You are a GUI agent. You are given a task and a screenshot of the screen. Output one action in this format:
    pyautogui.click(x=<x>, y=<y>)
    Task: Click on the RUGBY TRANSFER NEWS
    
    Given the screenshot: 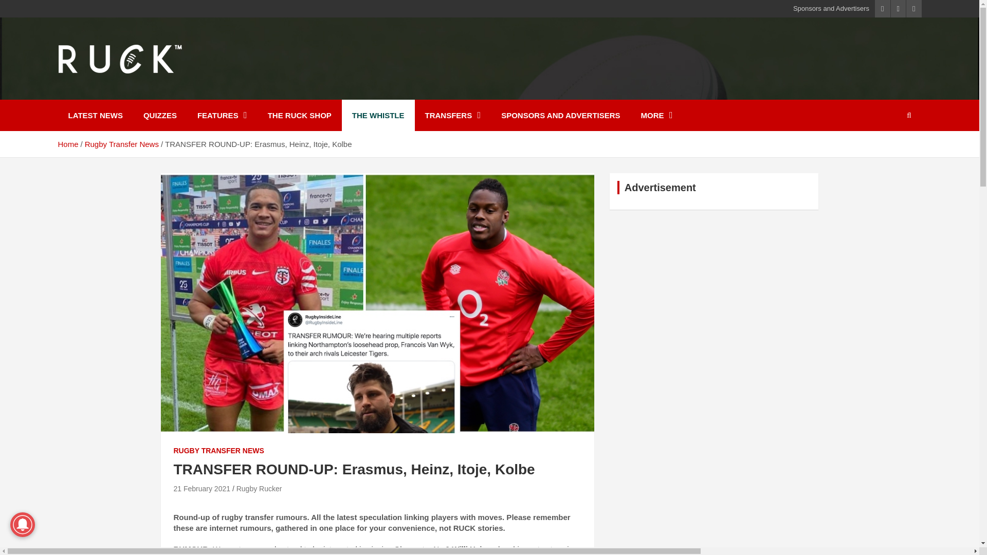 What is the action you would take?
    pyautogui.click(x=219, y=451)
    